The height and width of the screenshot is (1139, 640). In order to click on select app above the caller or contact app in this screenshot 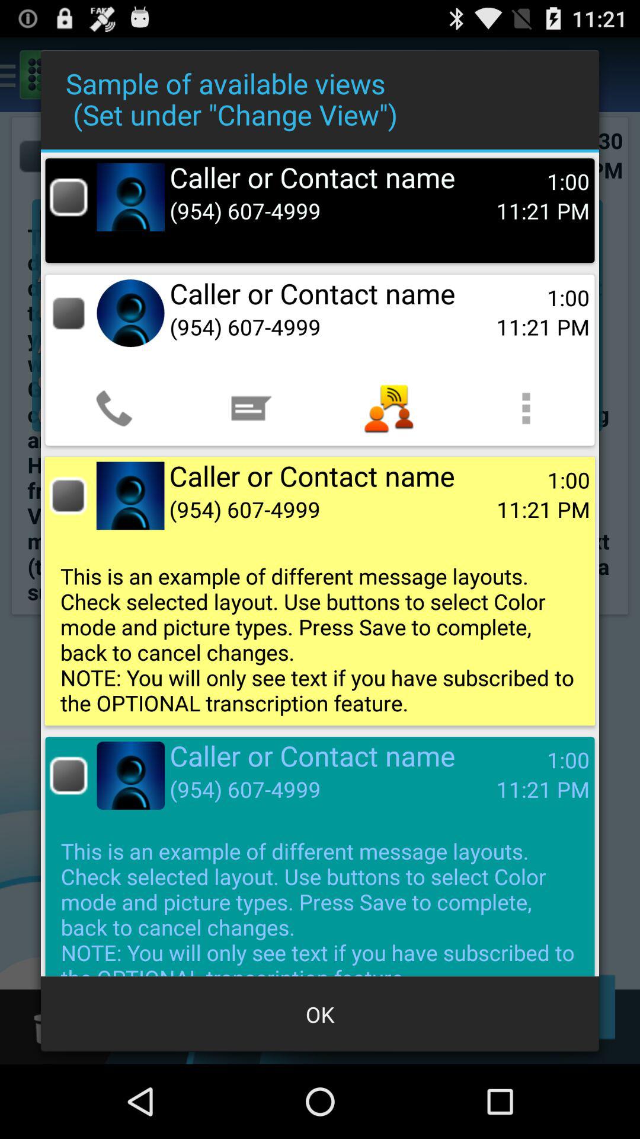, I will do `click(389, 408)`.